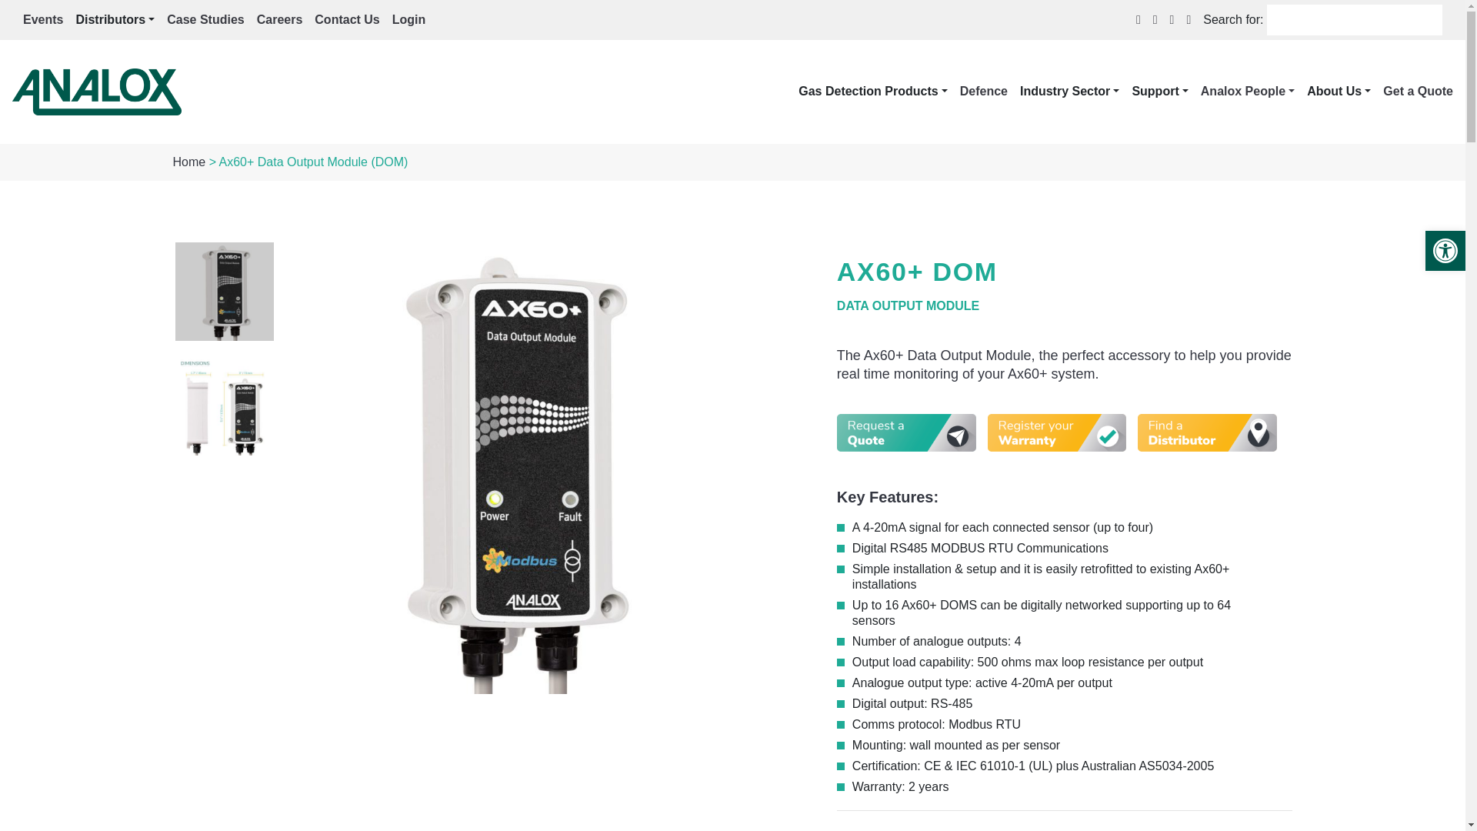 Image resolution: width=1477 pixels, height=831 pixels. What do you see at coordinates (26, 12) in the screenshot?
I see `Search` at bounding box center [26, 12].